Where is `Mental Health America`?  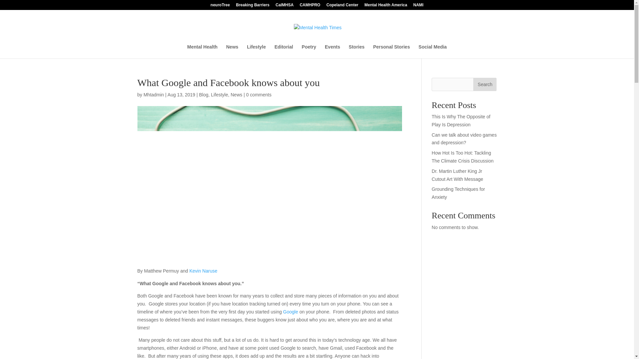
Mental Health America is located at coordinates (385, 6).